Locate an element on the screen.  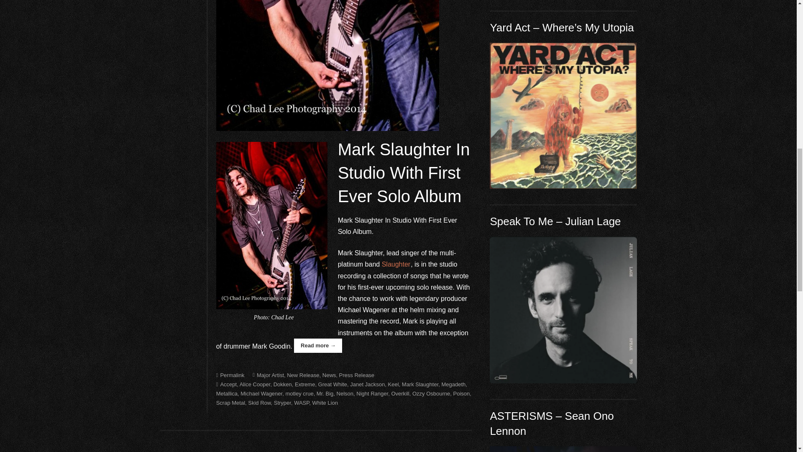
Keel is located at coordinates (393, 384).